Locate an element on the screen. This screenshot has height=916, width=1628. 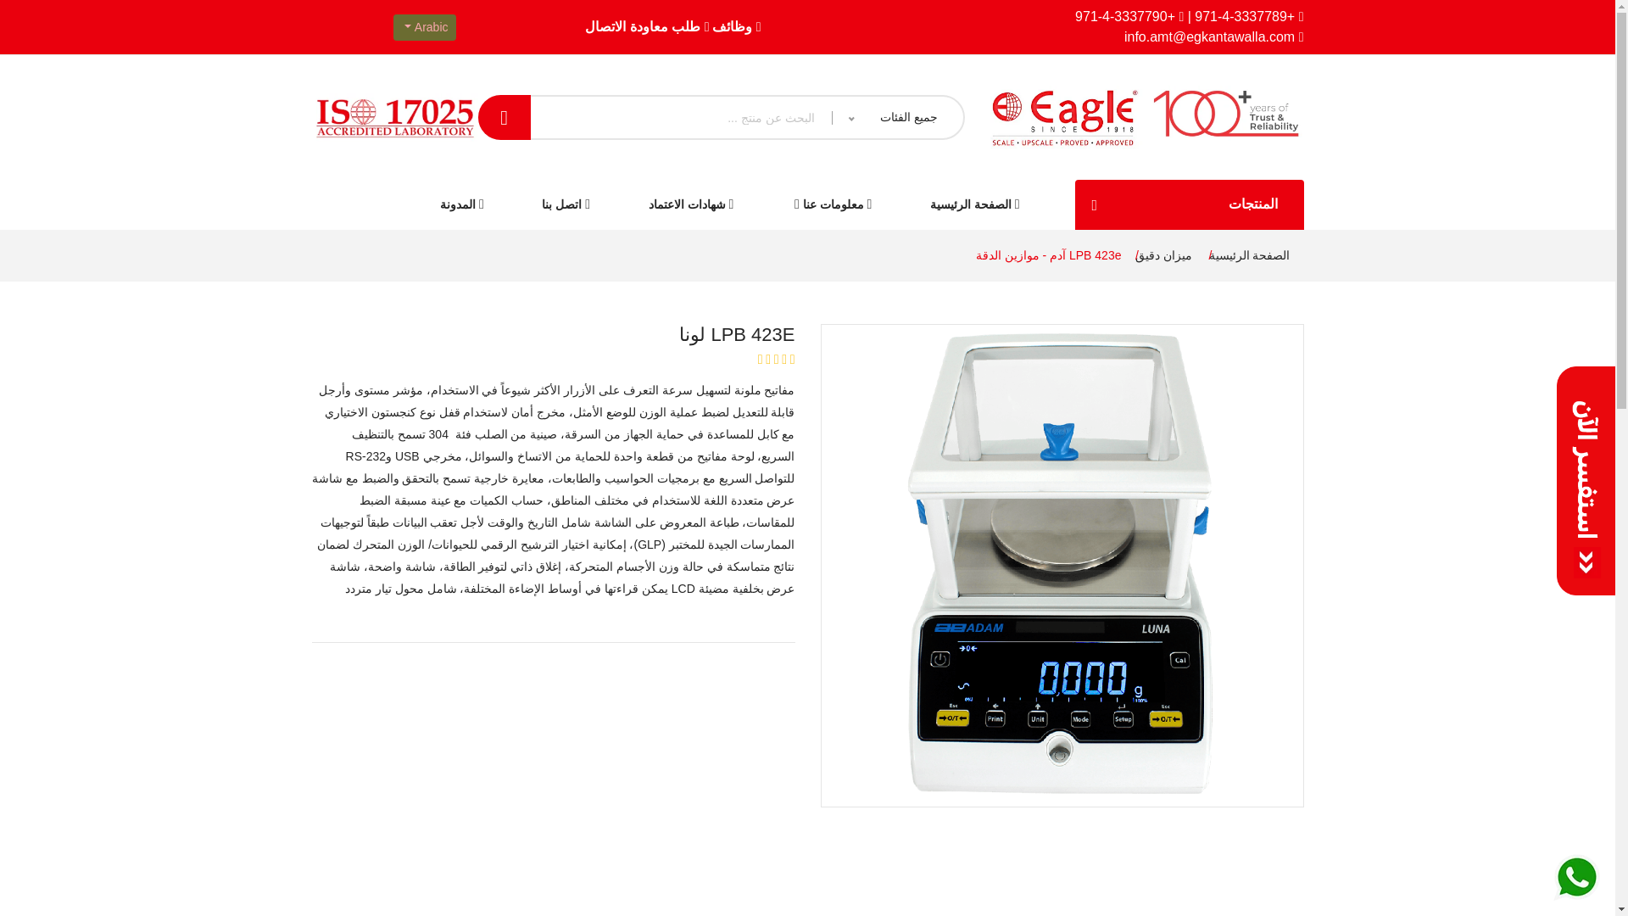
Arabic is located at coordinates (424, 27).